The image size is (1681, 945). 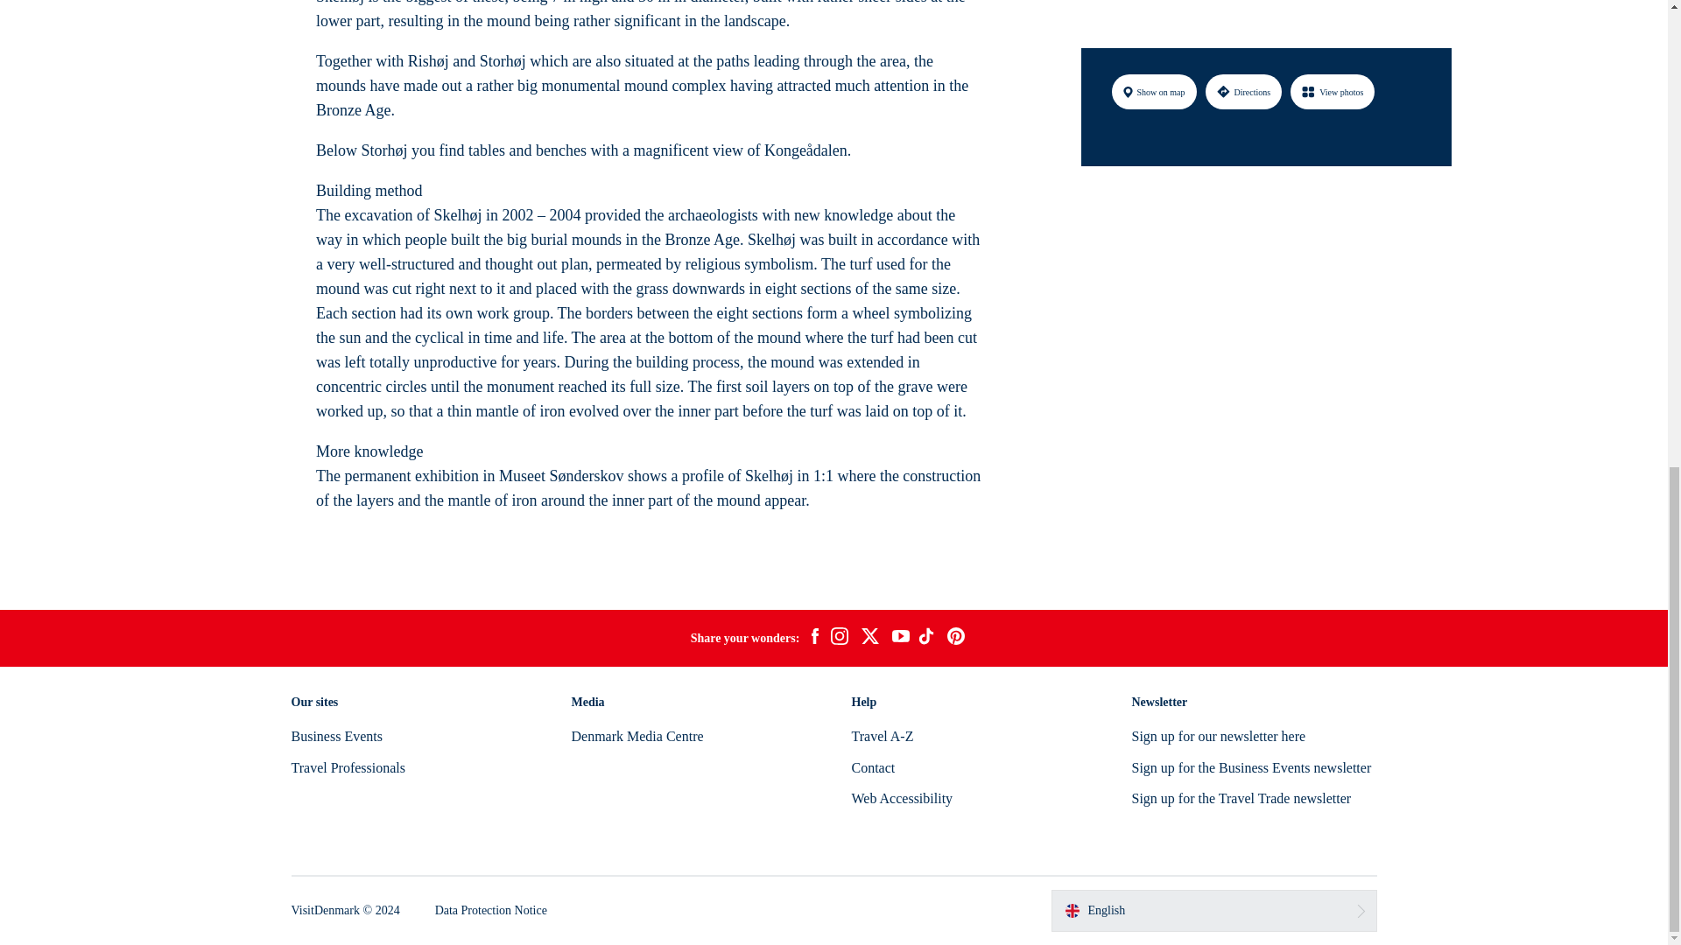 What do you see at coordinates (814, 639) in the screenshot?
I see `facebook` at bounding box center [814, 639].